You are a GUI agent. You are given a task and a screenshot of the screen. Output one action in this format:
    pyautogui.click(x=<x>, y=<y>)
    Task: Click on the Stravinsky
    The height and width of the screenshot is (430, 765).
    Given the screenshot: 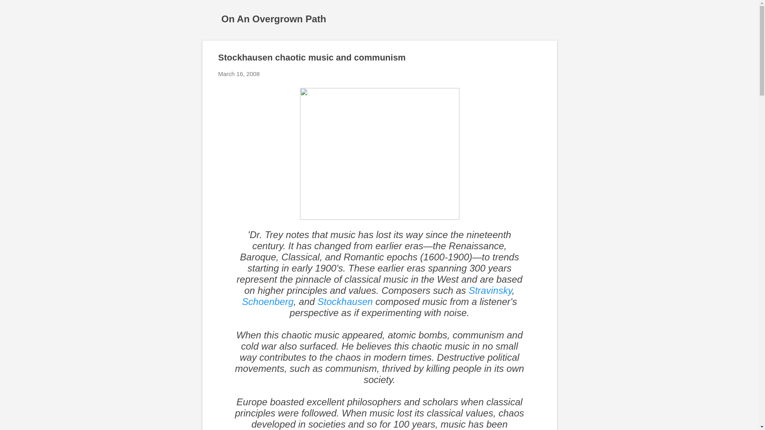 What is the action you would take?
    pyautogui.click(x=490, y=291)
    